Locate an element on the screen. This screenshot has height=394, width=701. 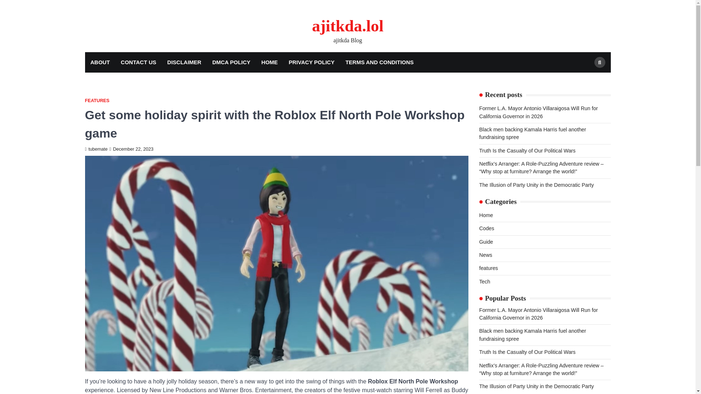
tubemate is located at coordinates (96, 149).